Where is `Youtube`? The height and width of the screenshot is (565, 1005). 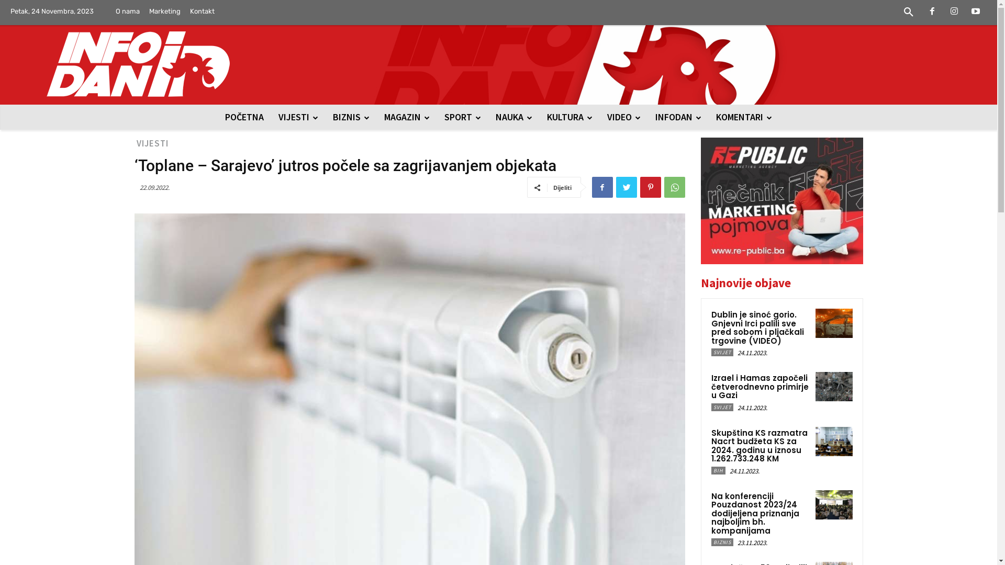 Youtube is located at coordinates (976, 12).